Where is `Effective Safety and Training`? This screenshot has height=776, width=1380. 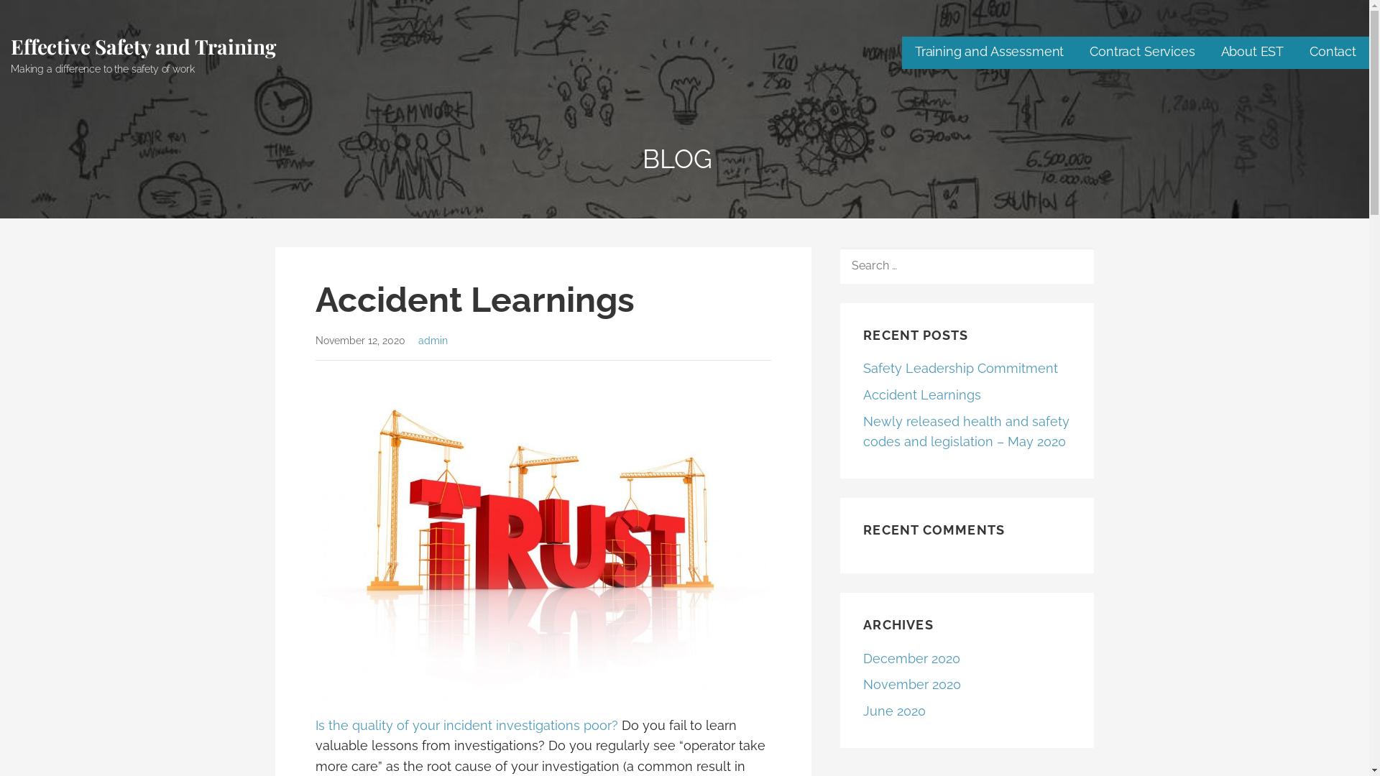
Effective Safety and Training is located at coordinates (143, 46).